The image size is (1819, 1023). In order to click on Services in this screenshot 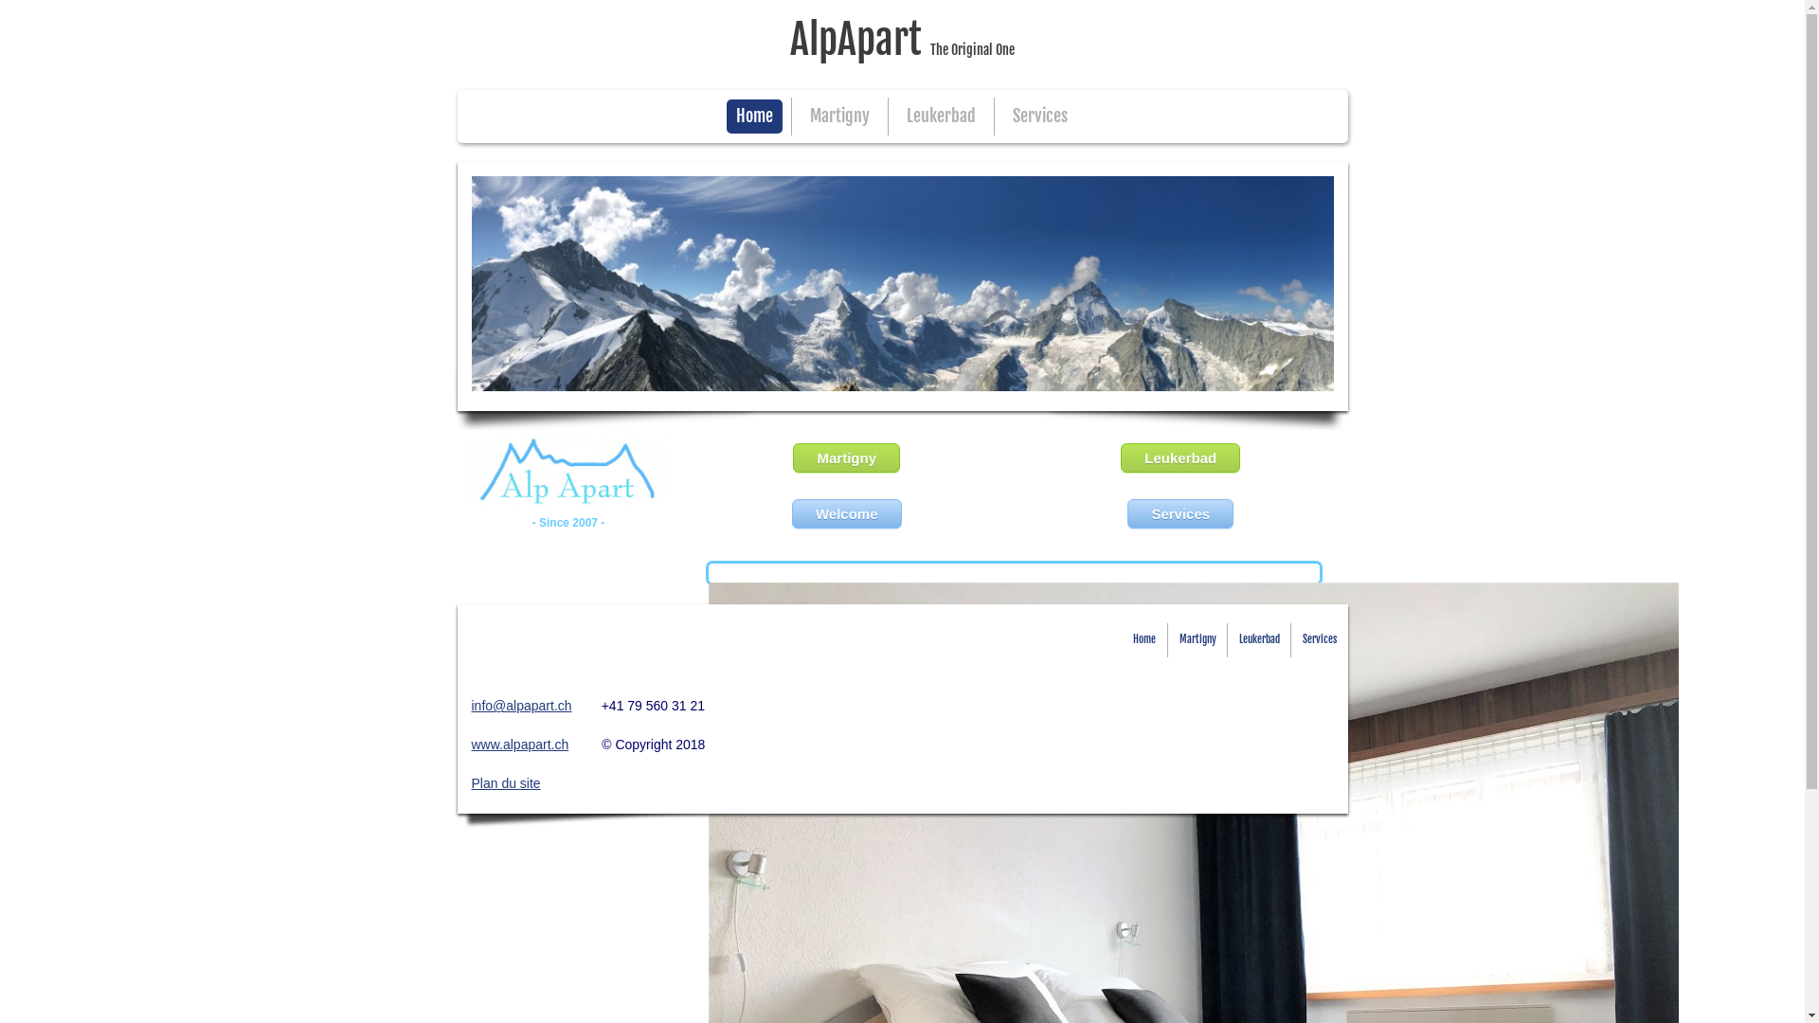, I will do `click(1040, 117)`.